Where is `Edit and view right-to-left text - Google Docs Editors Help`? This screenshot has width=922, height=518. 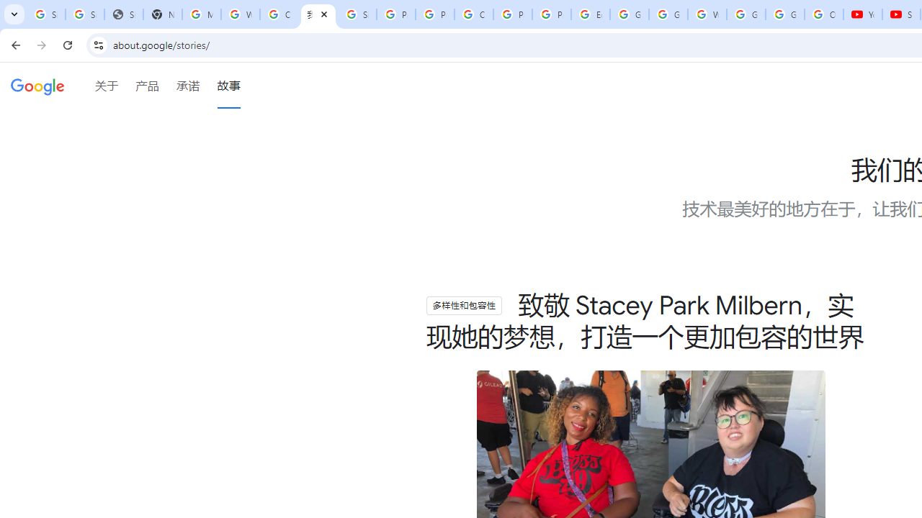 Edit and view right-to-left text - Google Docs Editors Help is located at coordinates (591, 14).